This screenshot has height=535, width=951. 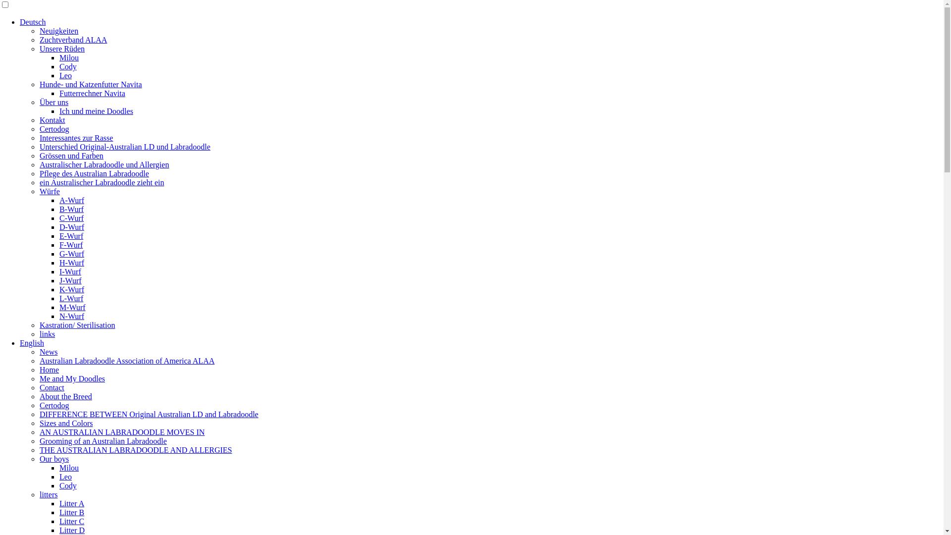 I want to click on Australischer Labradoodle und Allergien, so click(x=104, y=164).